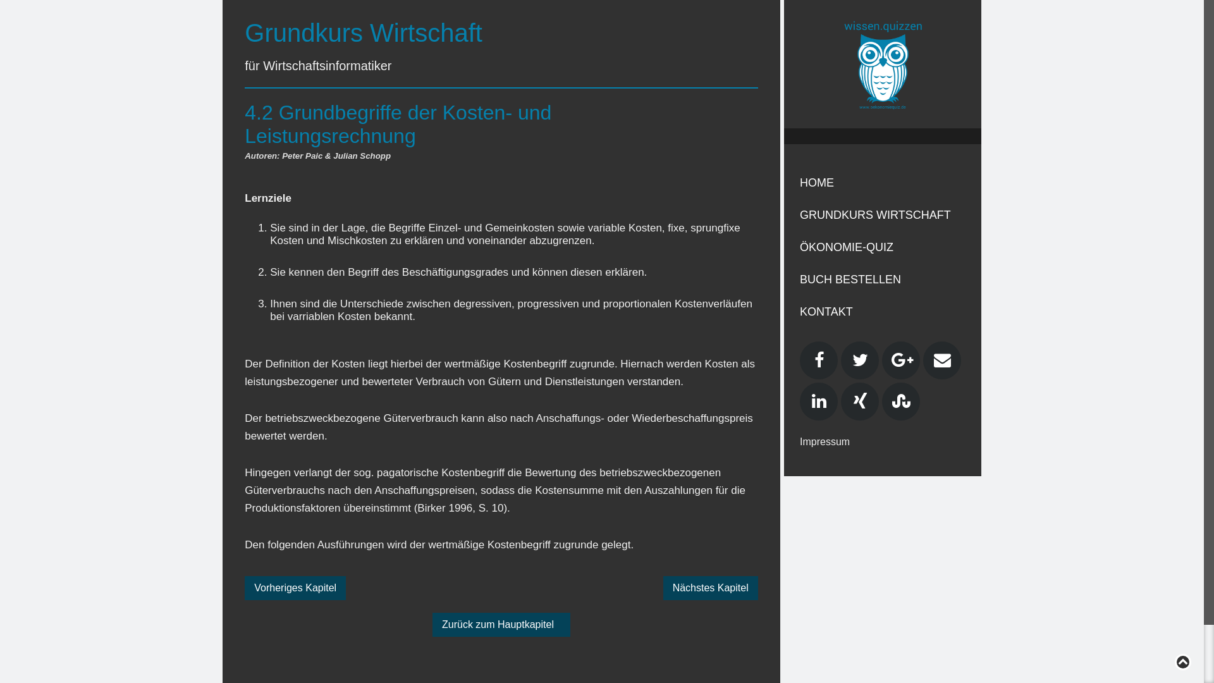 This screenshot has height=683, width=1214. What do you see at coordinates (883, 312) in the screenshot?
I see `KONTAKT` at bounding box center [883, 312].